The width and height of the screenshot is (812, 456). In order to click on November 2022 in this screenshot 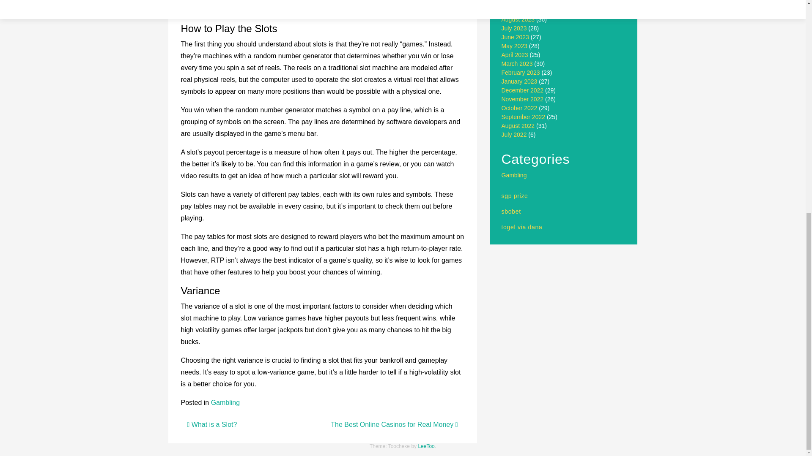, I will do `click(523, 99)`.